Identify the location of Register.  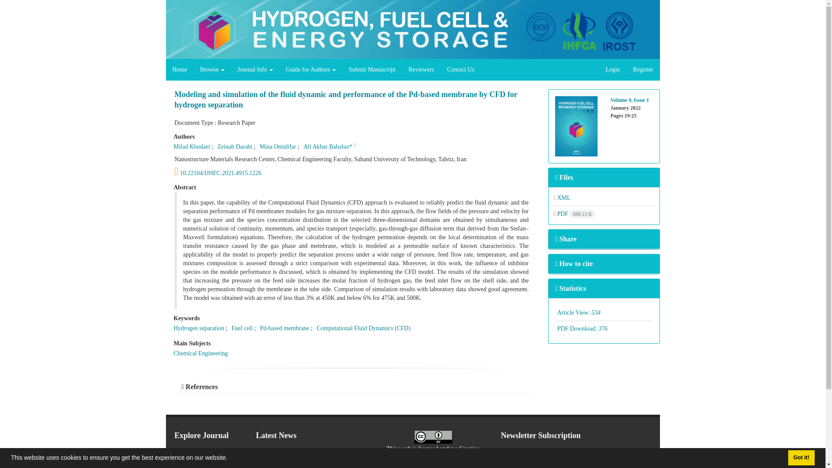
(643, 69).